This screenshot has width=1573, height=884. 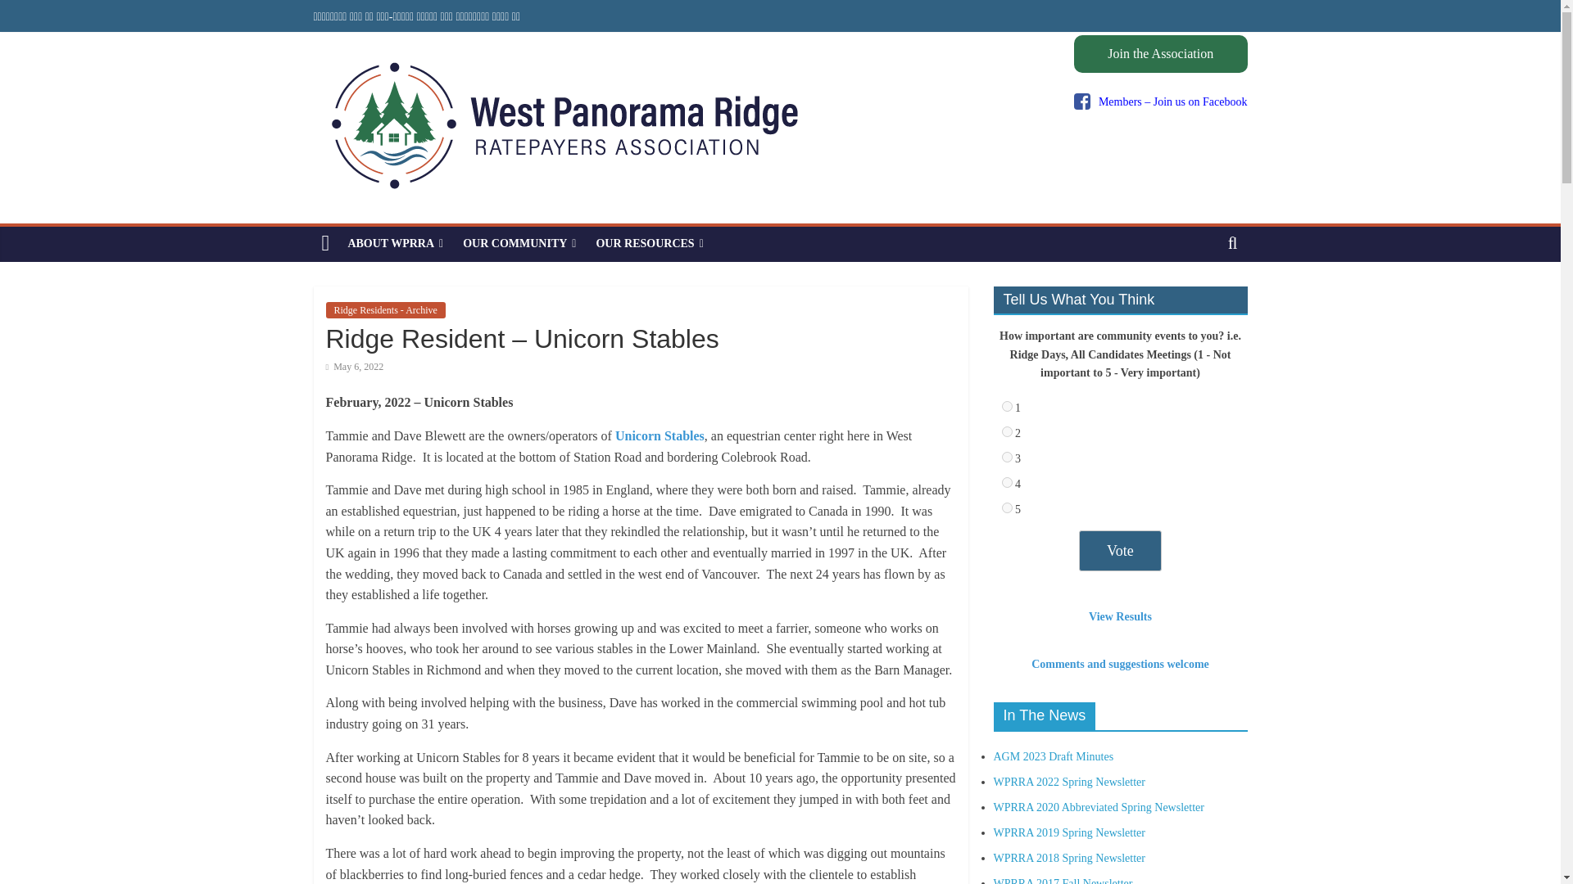 I want to click on 29, so click(x=1006, y=406).